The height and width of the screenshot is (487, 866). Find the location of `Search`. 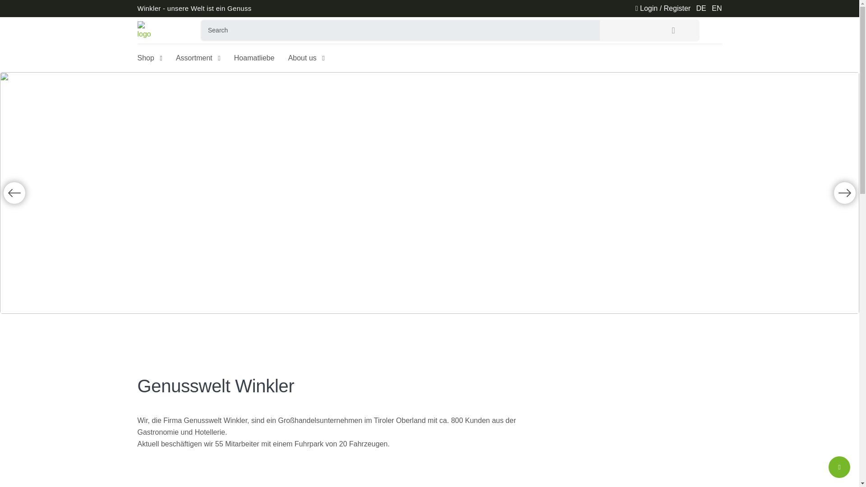

Search is located at coordinates (401, 30).